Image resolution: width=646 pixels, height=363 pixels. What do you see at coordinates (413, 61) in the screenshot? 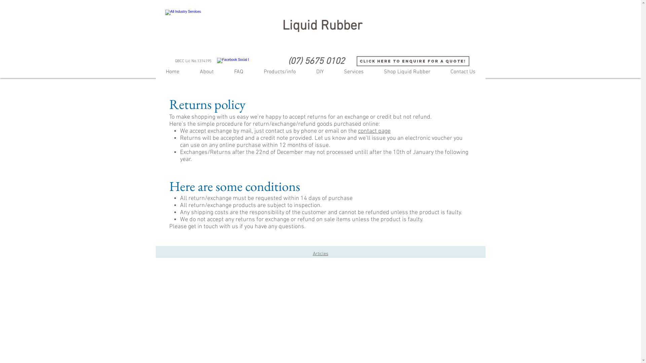
I see `Click here to enquire for a quote!` at bounding box center [413, 61].